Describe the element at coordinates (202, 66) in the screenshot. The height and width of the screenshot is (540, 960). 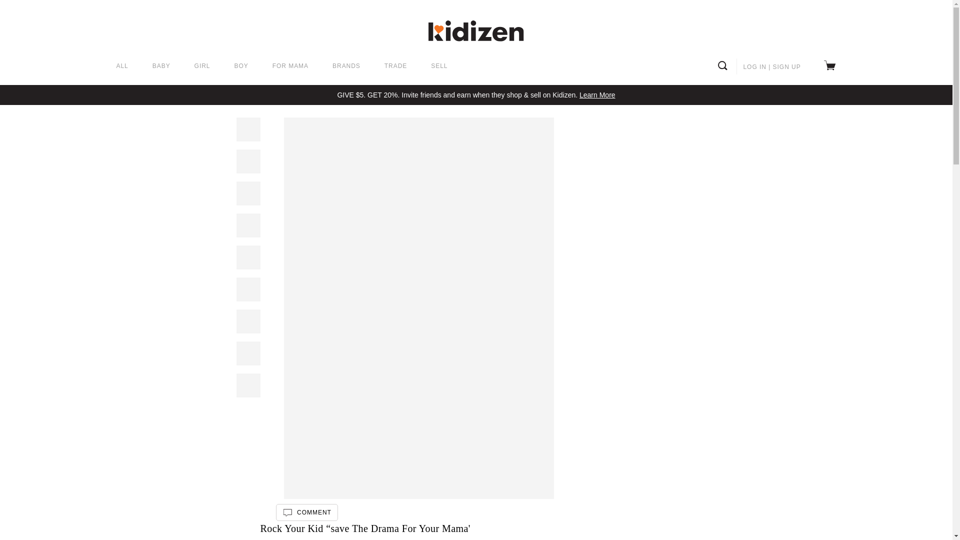
I see `GIRL` at that location.